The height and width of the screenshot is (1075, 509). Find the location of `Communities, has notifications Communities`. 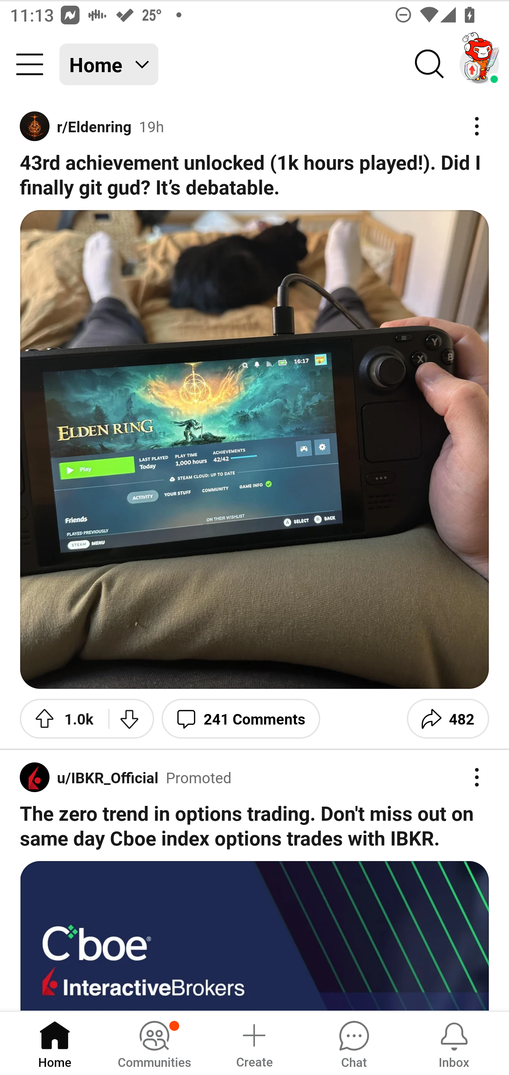

Communities, has notifications Communities is located at coordinates (154, 1042).